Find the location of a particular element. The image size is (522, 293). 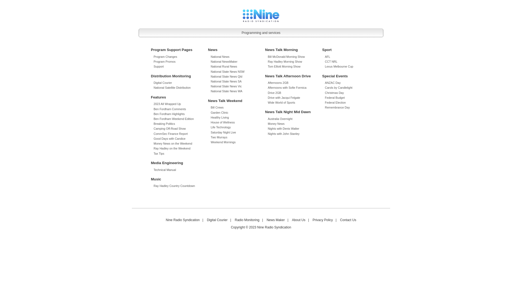

Good Days with Candice is located at coordinates (170, 139).